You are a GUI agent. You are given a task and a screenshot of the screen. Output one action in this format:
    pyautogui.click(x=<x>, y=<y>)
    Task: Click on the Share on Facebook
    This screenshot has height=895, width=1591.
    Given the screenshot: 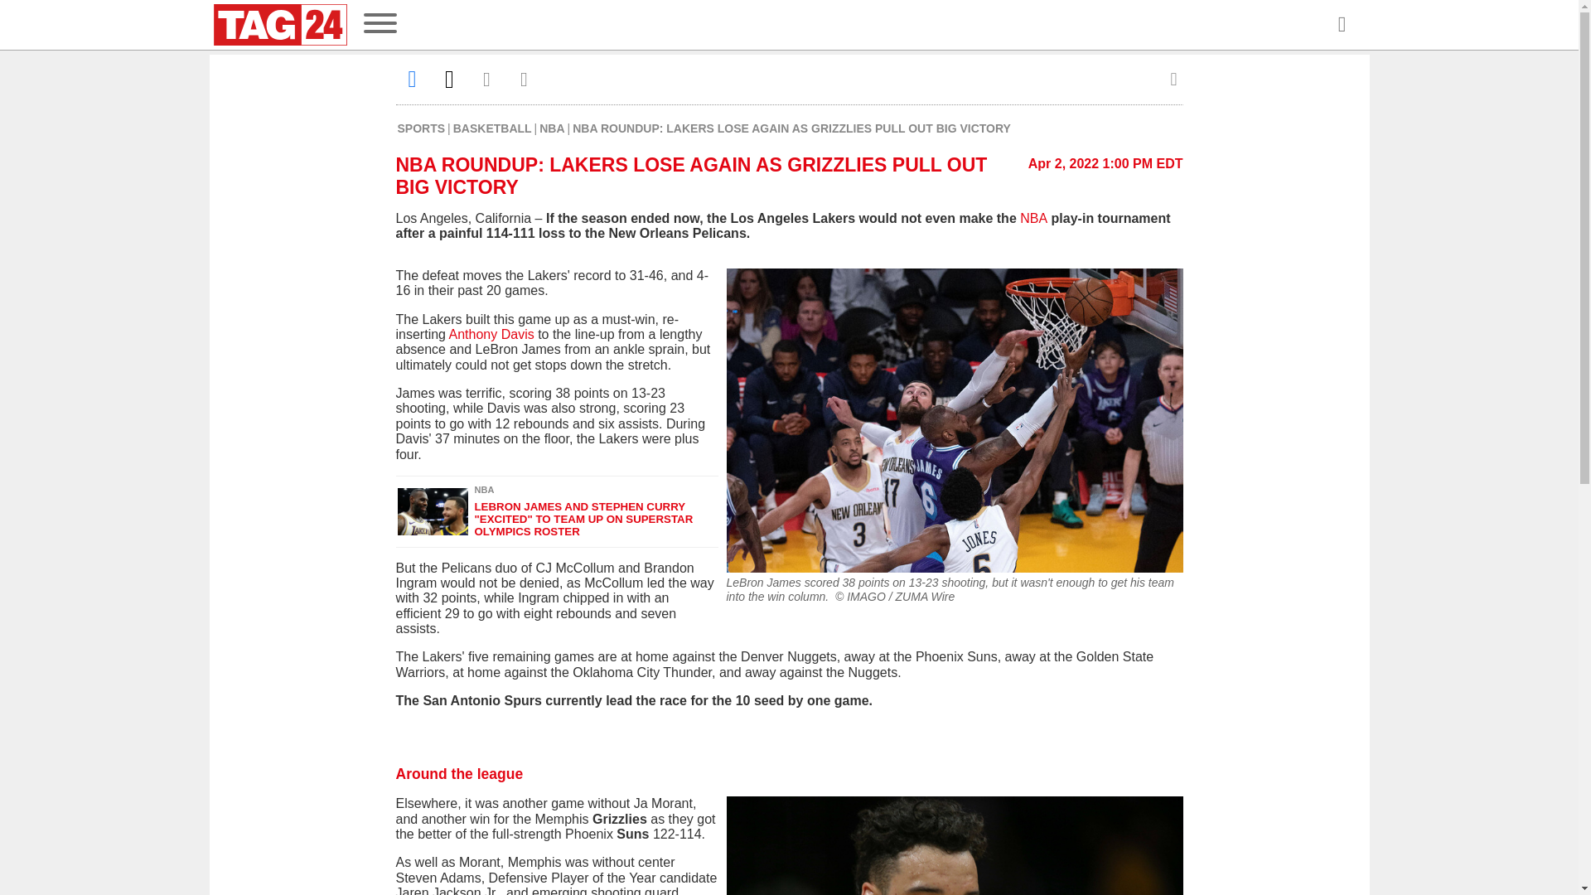 What is the action you would take?
    pyautogui.click(x=413, y=79)
    